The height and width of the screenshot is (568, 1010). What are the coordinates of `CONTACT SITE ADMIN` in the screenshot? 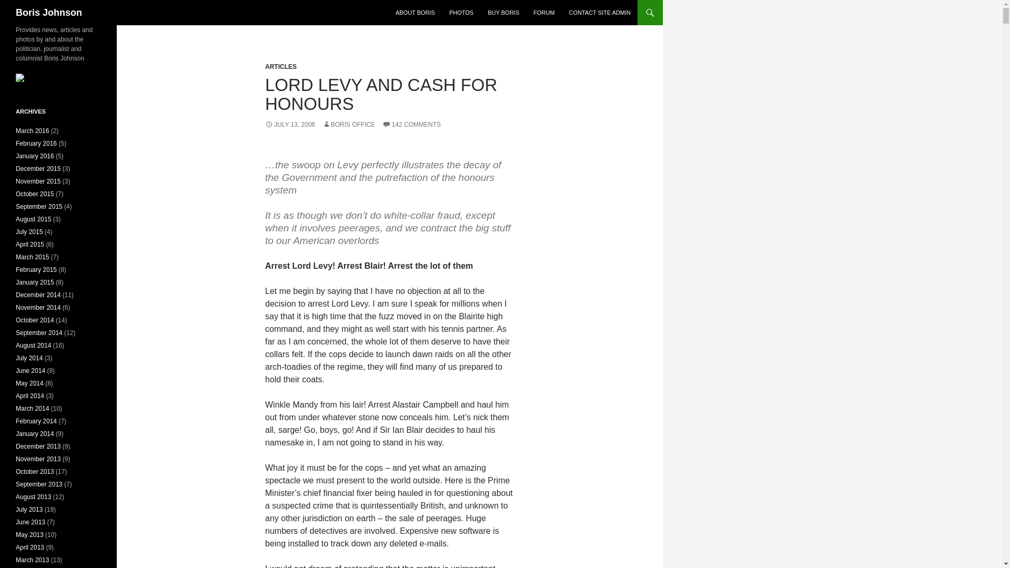 It's located at (600, 13).